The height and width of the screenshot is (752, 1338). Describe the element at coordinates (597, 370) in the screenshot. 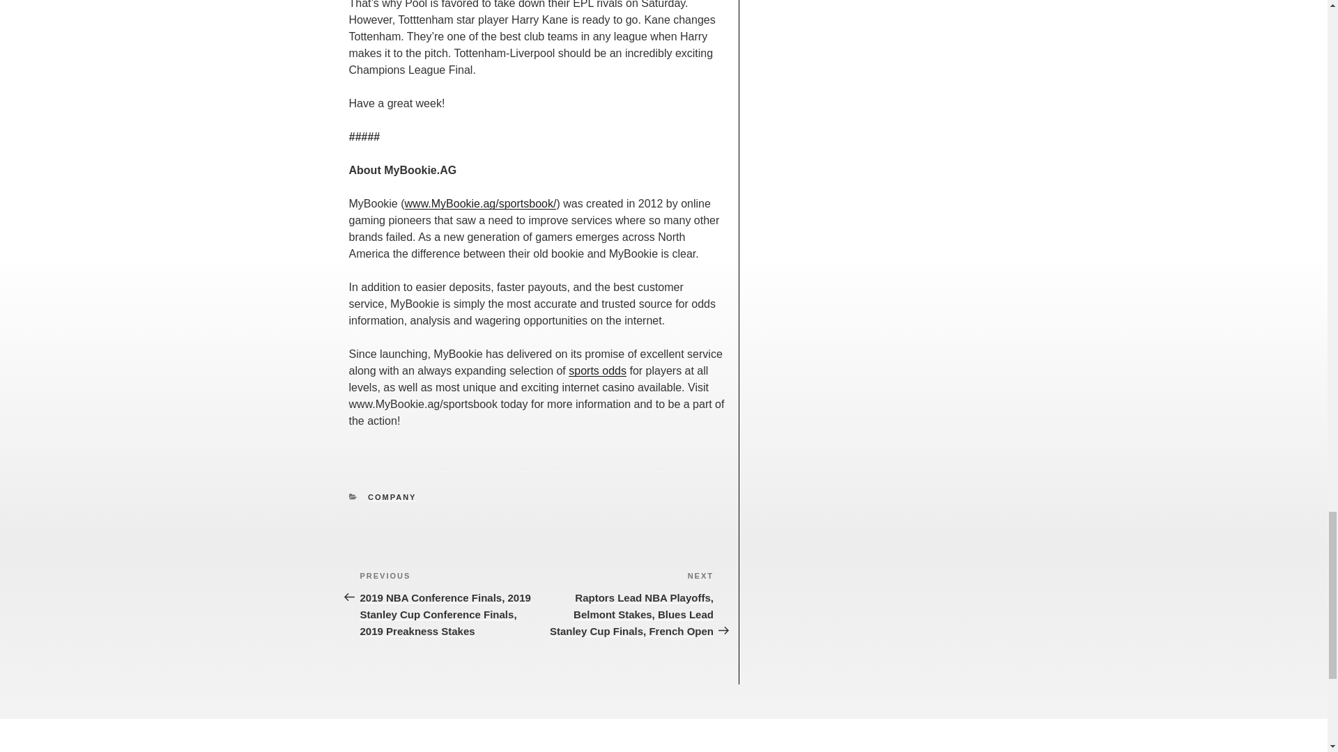

I see `sports odds` at that location.